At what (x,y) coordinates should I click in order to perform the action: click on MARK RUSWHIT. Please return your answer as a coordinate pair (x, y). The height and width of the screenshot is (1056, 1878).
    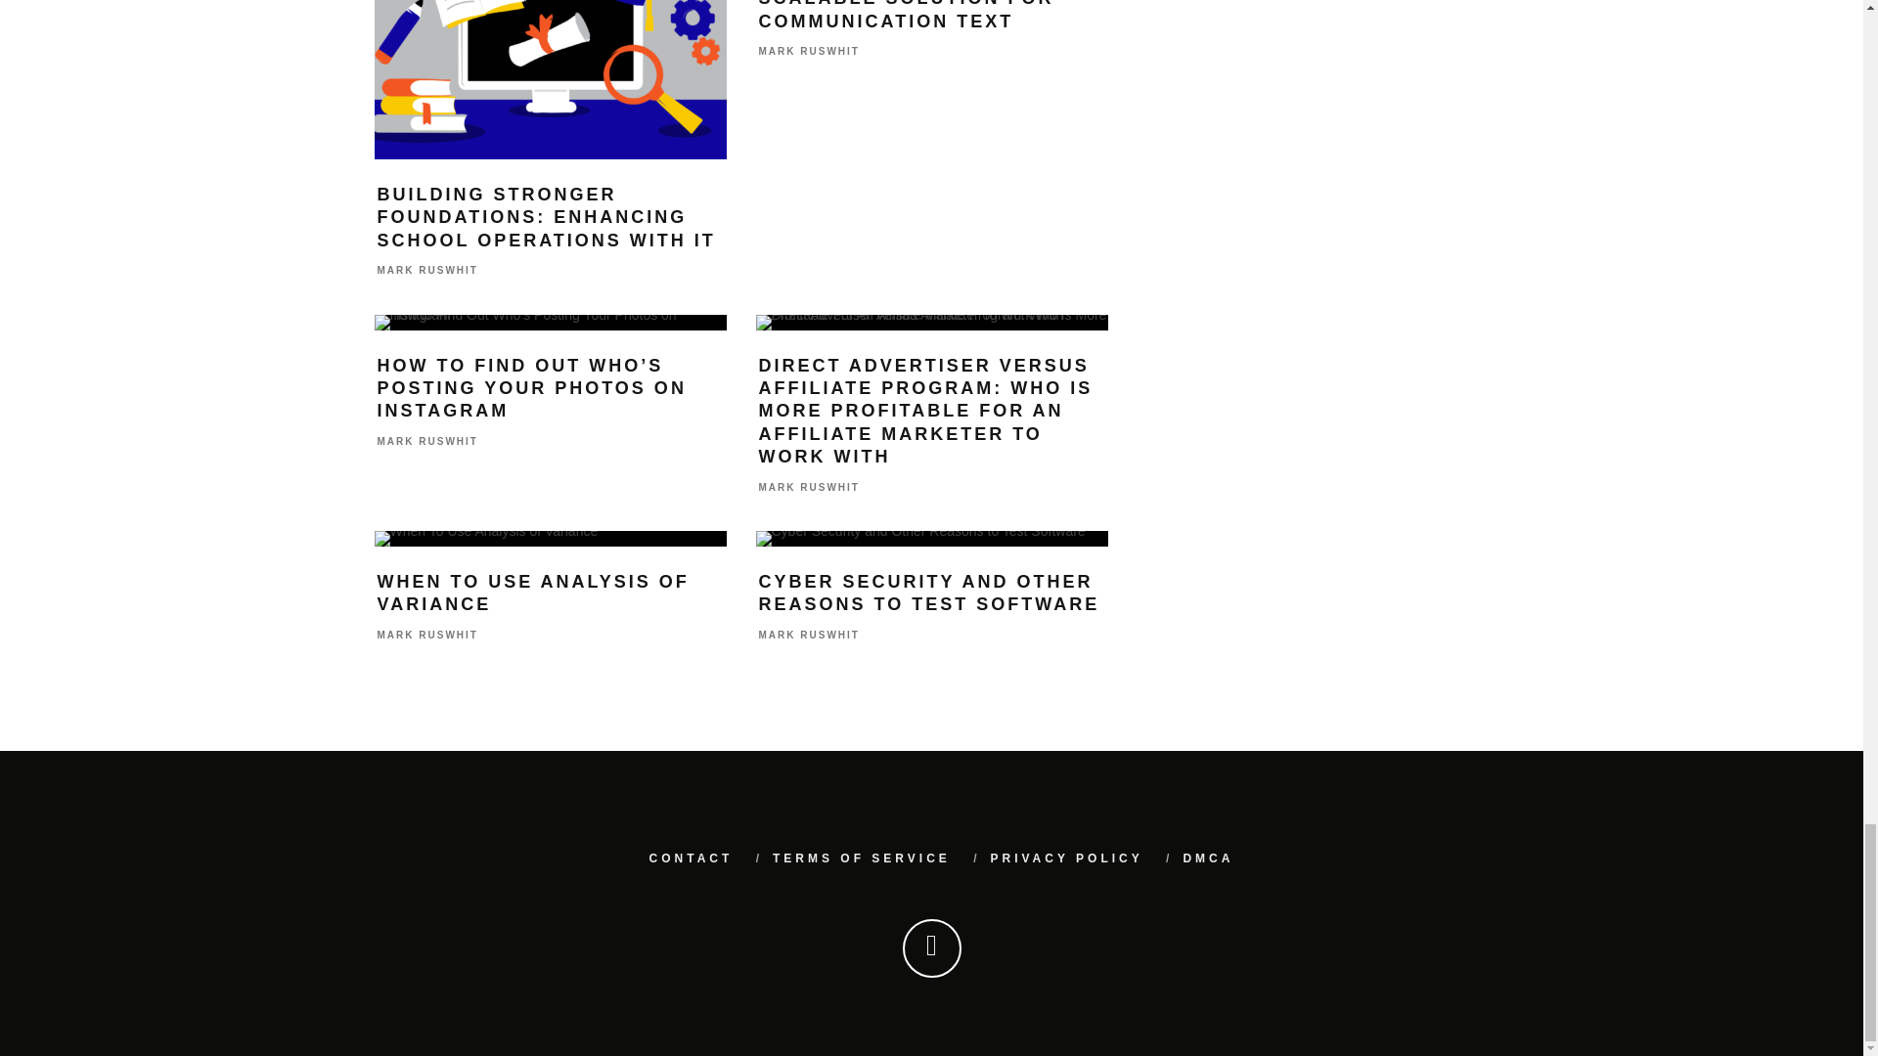
    Looking at the image, I should click on (427, 634).